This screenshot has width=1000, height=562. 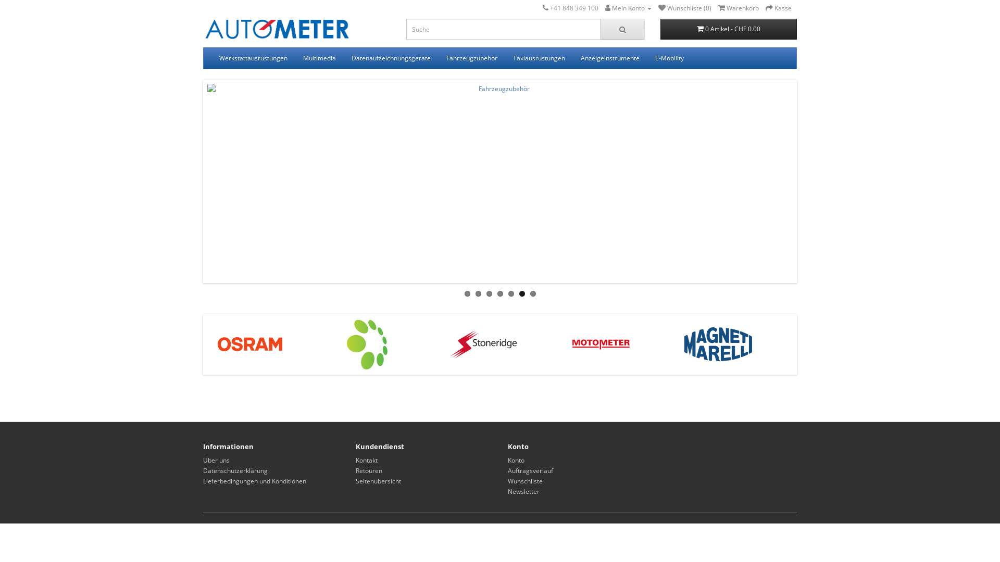 I want to click on Kasse, so click(x=779, y=8).